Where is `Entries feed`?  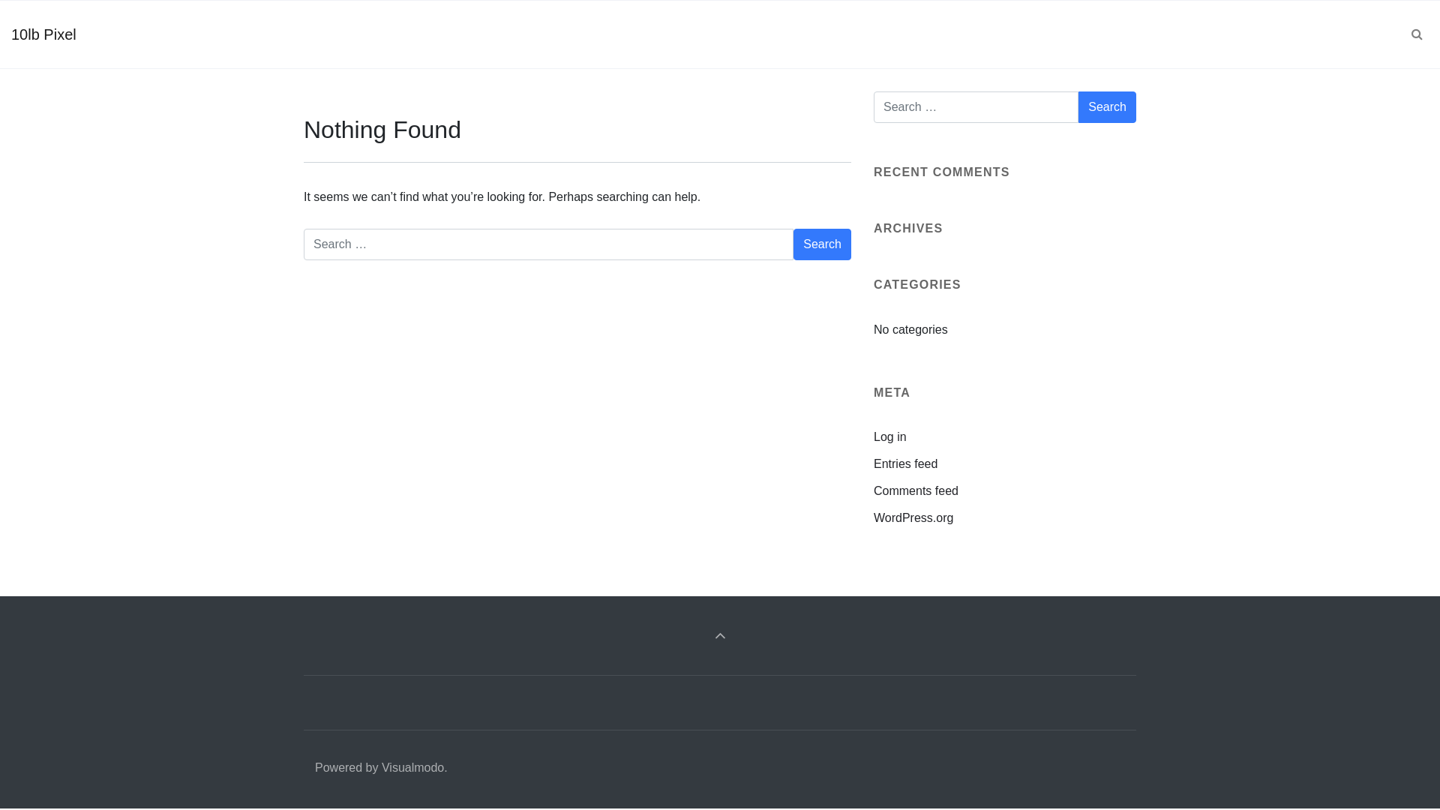
Entries feed is located at coordinates (906, 463).